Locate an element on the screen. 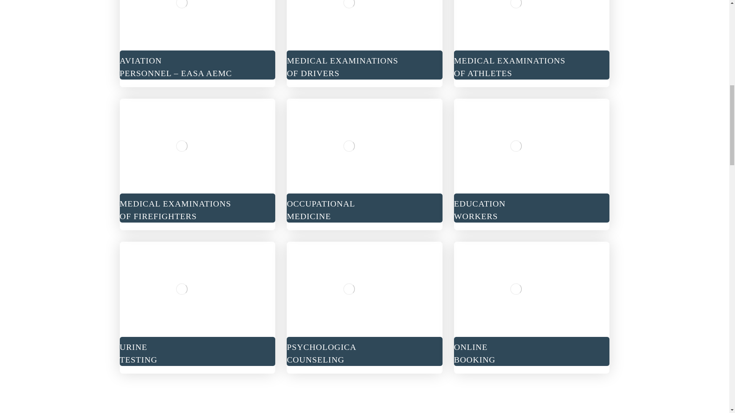 The height and width of the screenshot is (413, 735). Testiranje urina na psihoaktivne supstance is located at coordinates (181, 289).